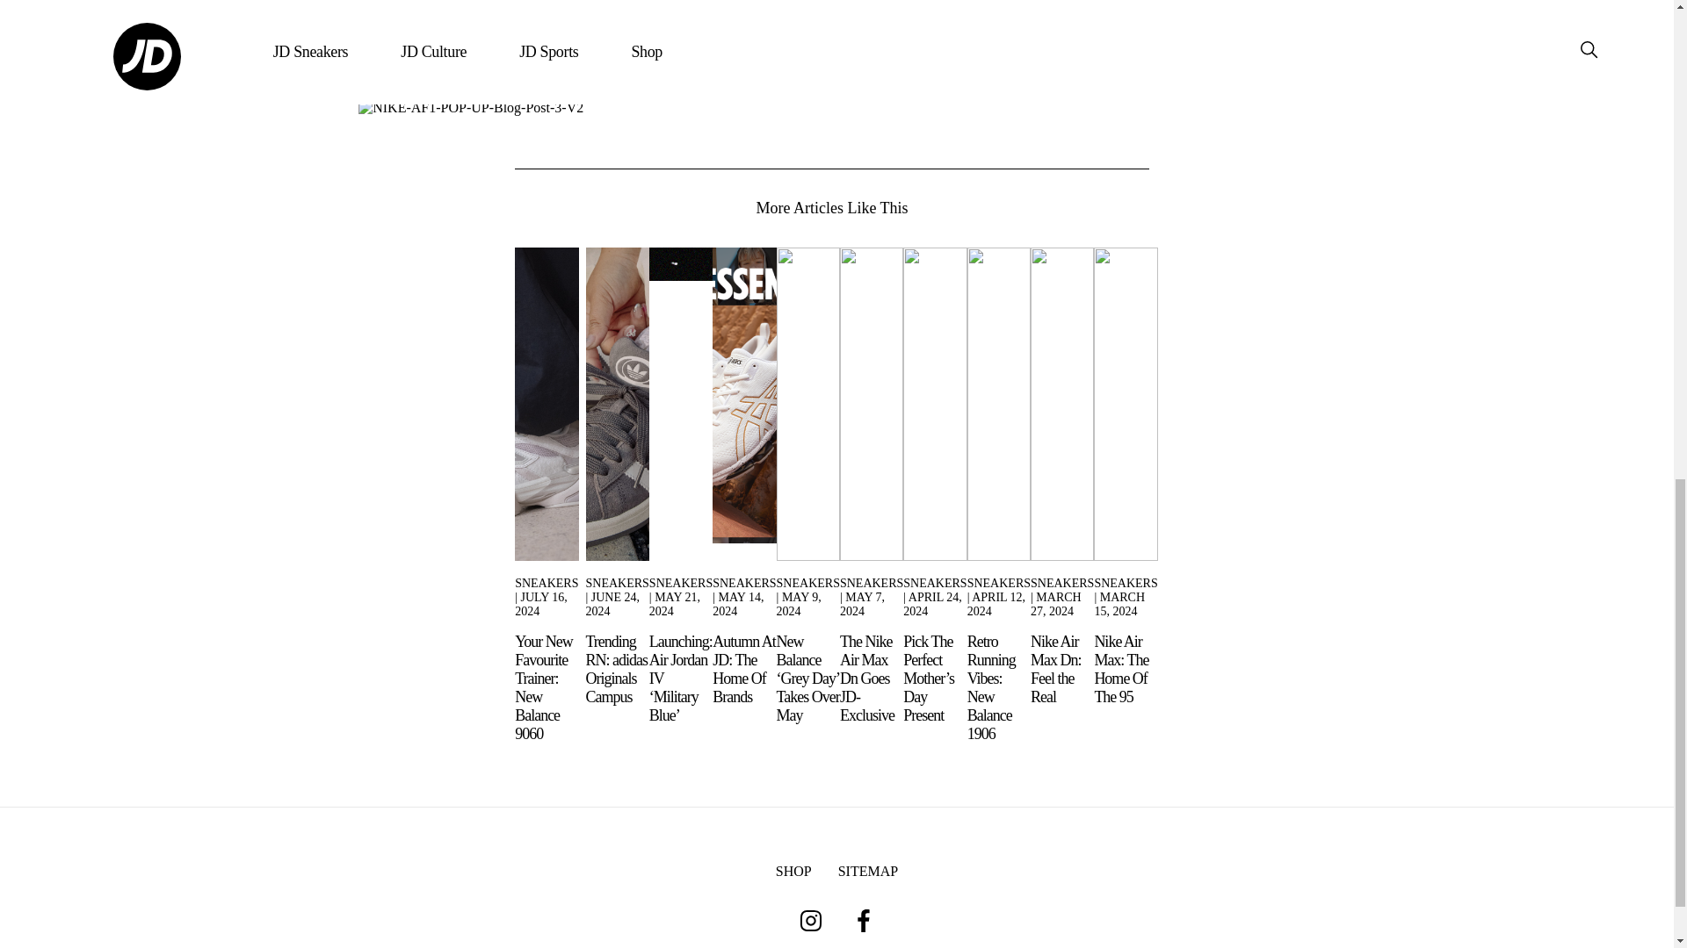  What do you see at coordinates (743, 583) in the screenshot?
I see `SNEAKERS` at bounding box center [743, 583].